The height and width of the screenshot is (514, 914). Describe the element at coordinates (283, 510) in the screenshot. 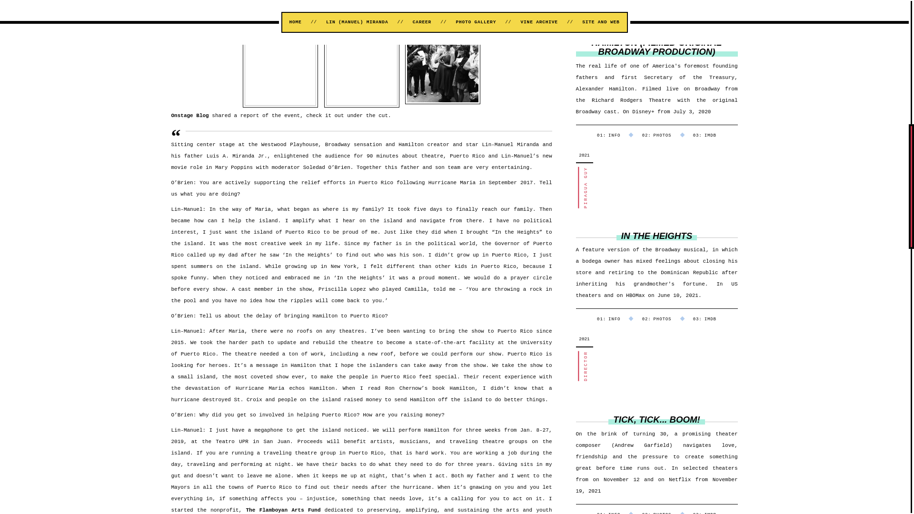

I see `The Flamboyan Arts Fund` at that location.